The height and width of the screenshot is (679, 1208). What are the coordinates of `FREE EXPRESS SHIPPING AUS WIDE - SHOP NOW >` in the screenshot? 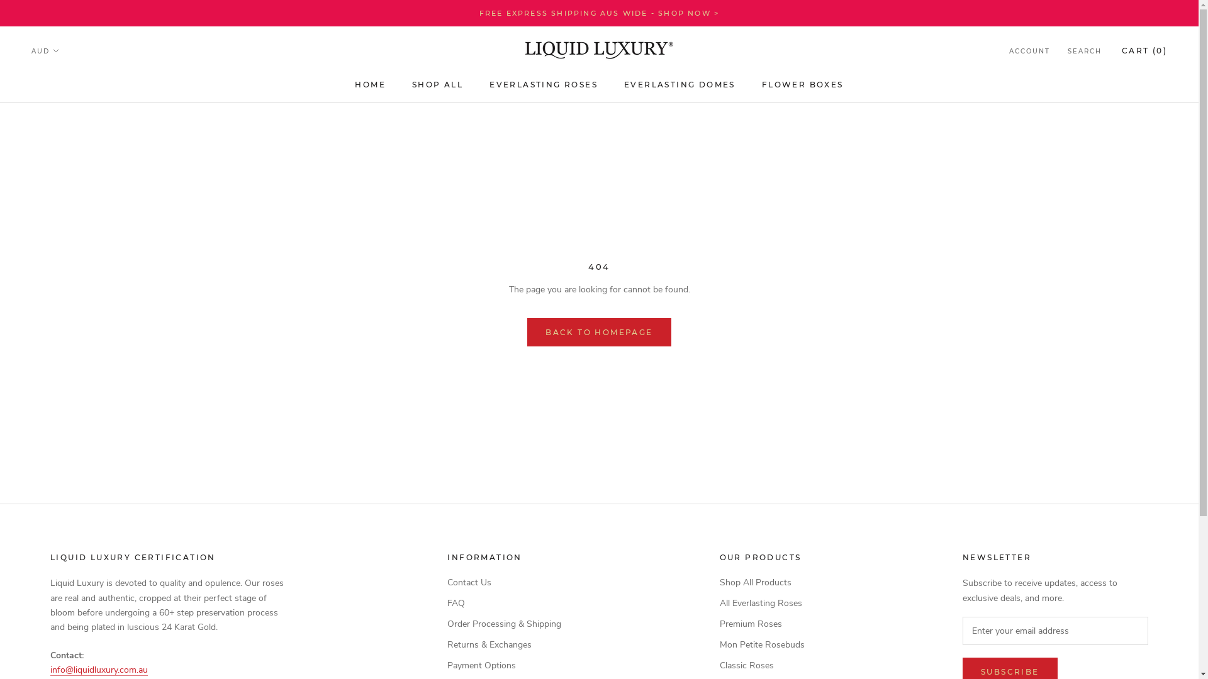 It's located at (600, 13).